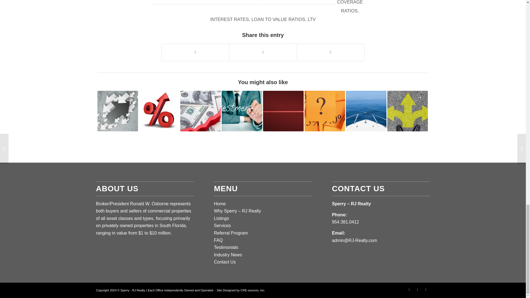 The width and height of the screenshot is (530, 298). What do you see at coordinates (350, 7) in the screenshot?
I see `DEBT COVERAGE RATIOS` at bounding box center [350, 7].